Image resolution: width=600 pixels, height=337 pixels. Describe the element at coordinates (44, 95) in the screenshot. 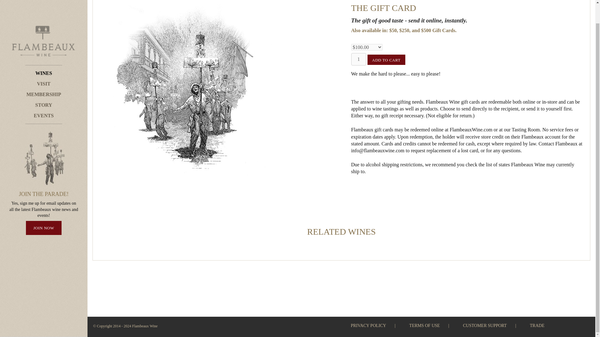

I see `EVENTS` at that location.